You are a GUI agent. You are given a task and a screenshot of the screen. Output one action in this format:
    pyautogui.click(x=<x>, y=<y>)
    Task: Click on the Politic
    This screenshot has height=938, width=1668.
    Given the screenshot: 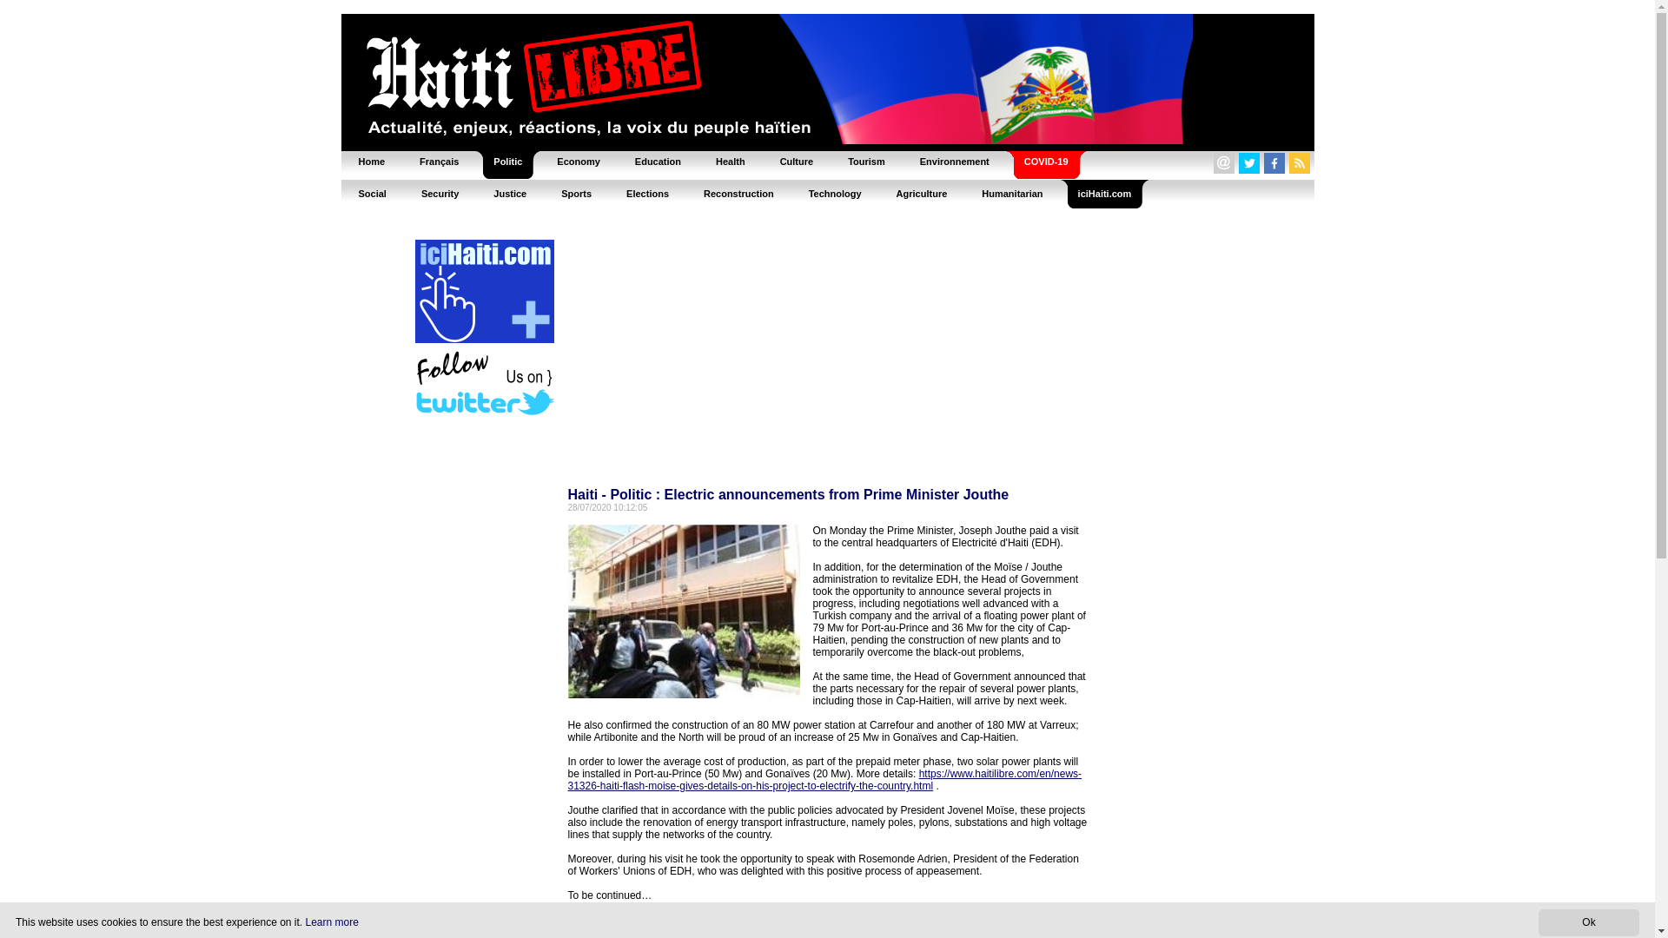 What is the action you would take?
    pyautogui.click(x=507, y=162)
    